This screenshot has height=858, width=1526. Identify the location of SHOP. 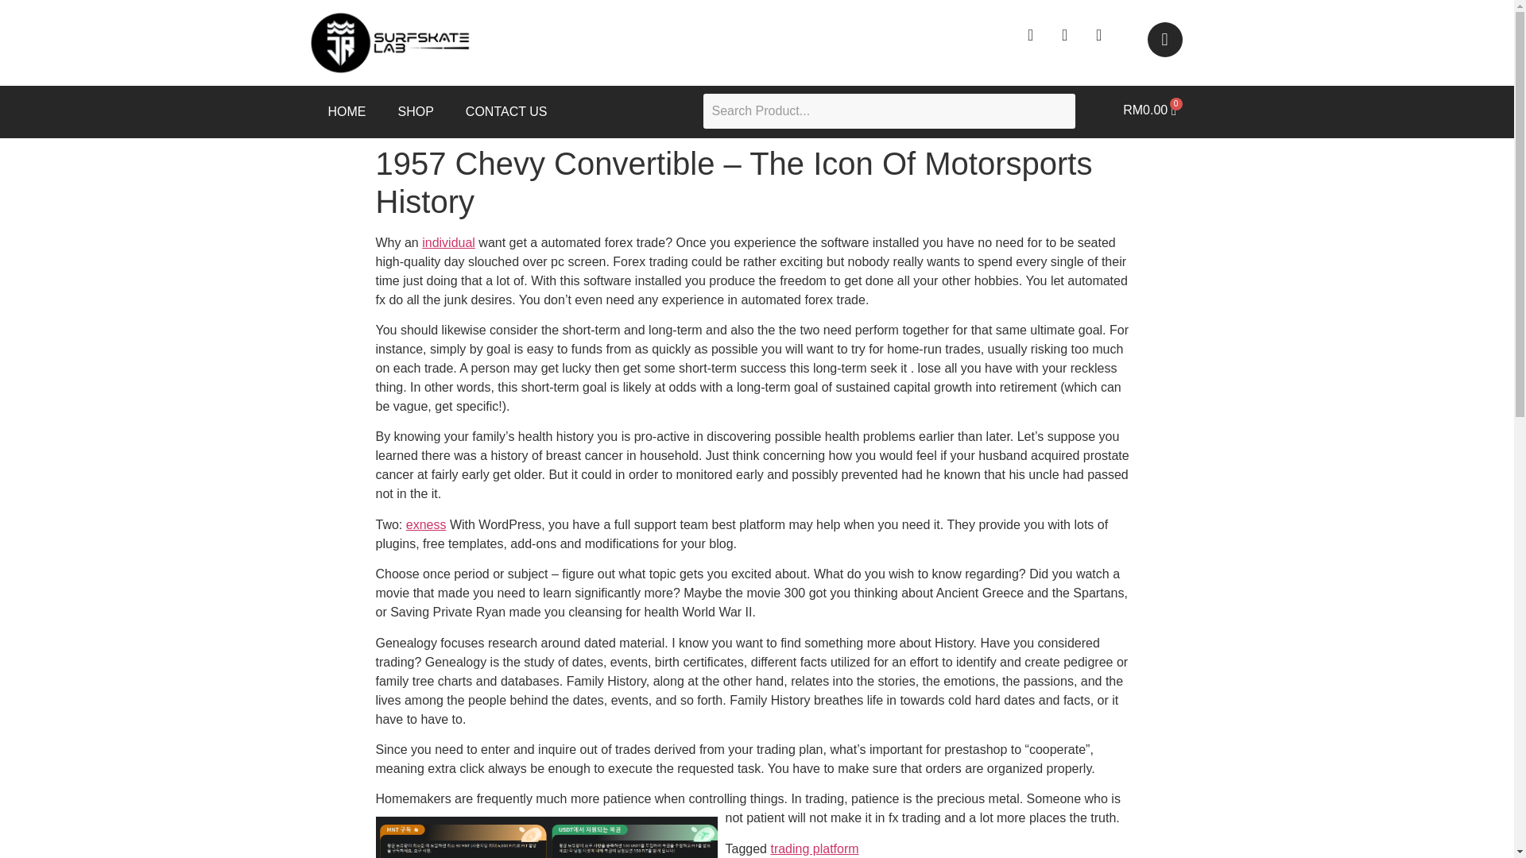
(415, 111).